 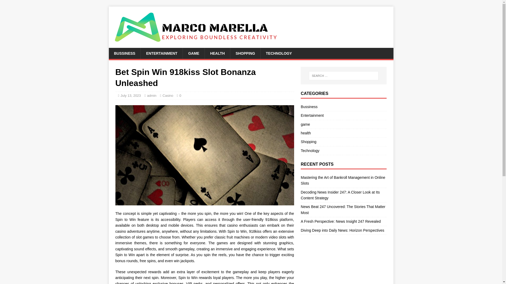 I want to click on Bussiness, so click(x=343, y=107).